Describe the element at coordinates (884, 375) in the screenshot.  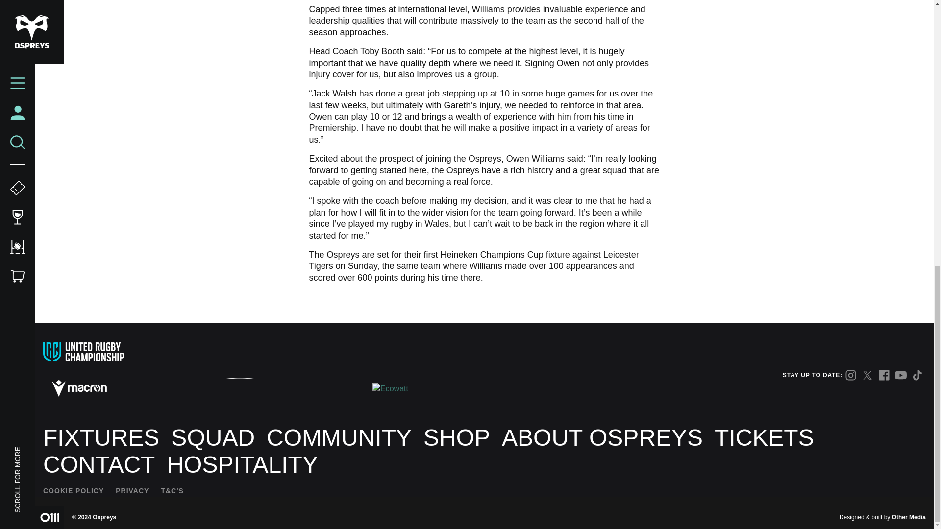
I see `Facebook` at that location.